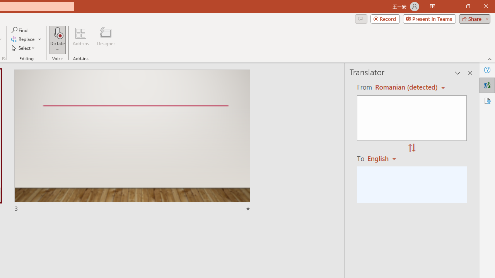 The width and height of the screenshot is (495, 278). I want to click on Select, so click(24, 48).